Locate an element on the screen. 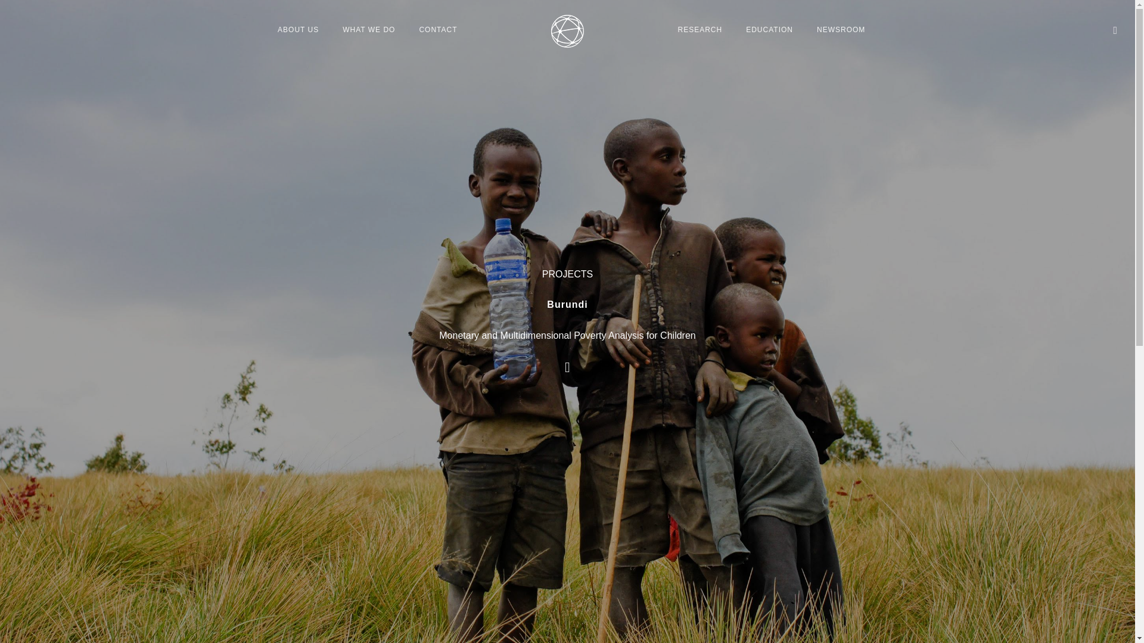  About Us is located at coordinates (298, 30).